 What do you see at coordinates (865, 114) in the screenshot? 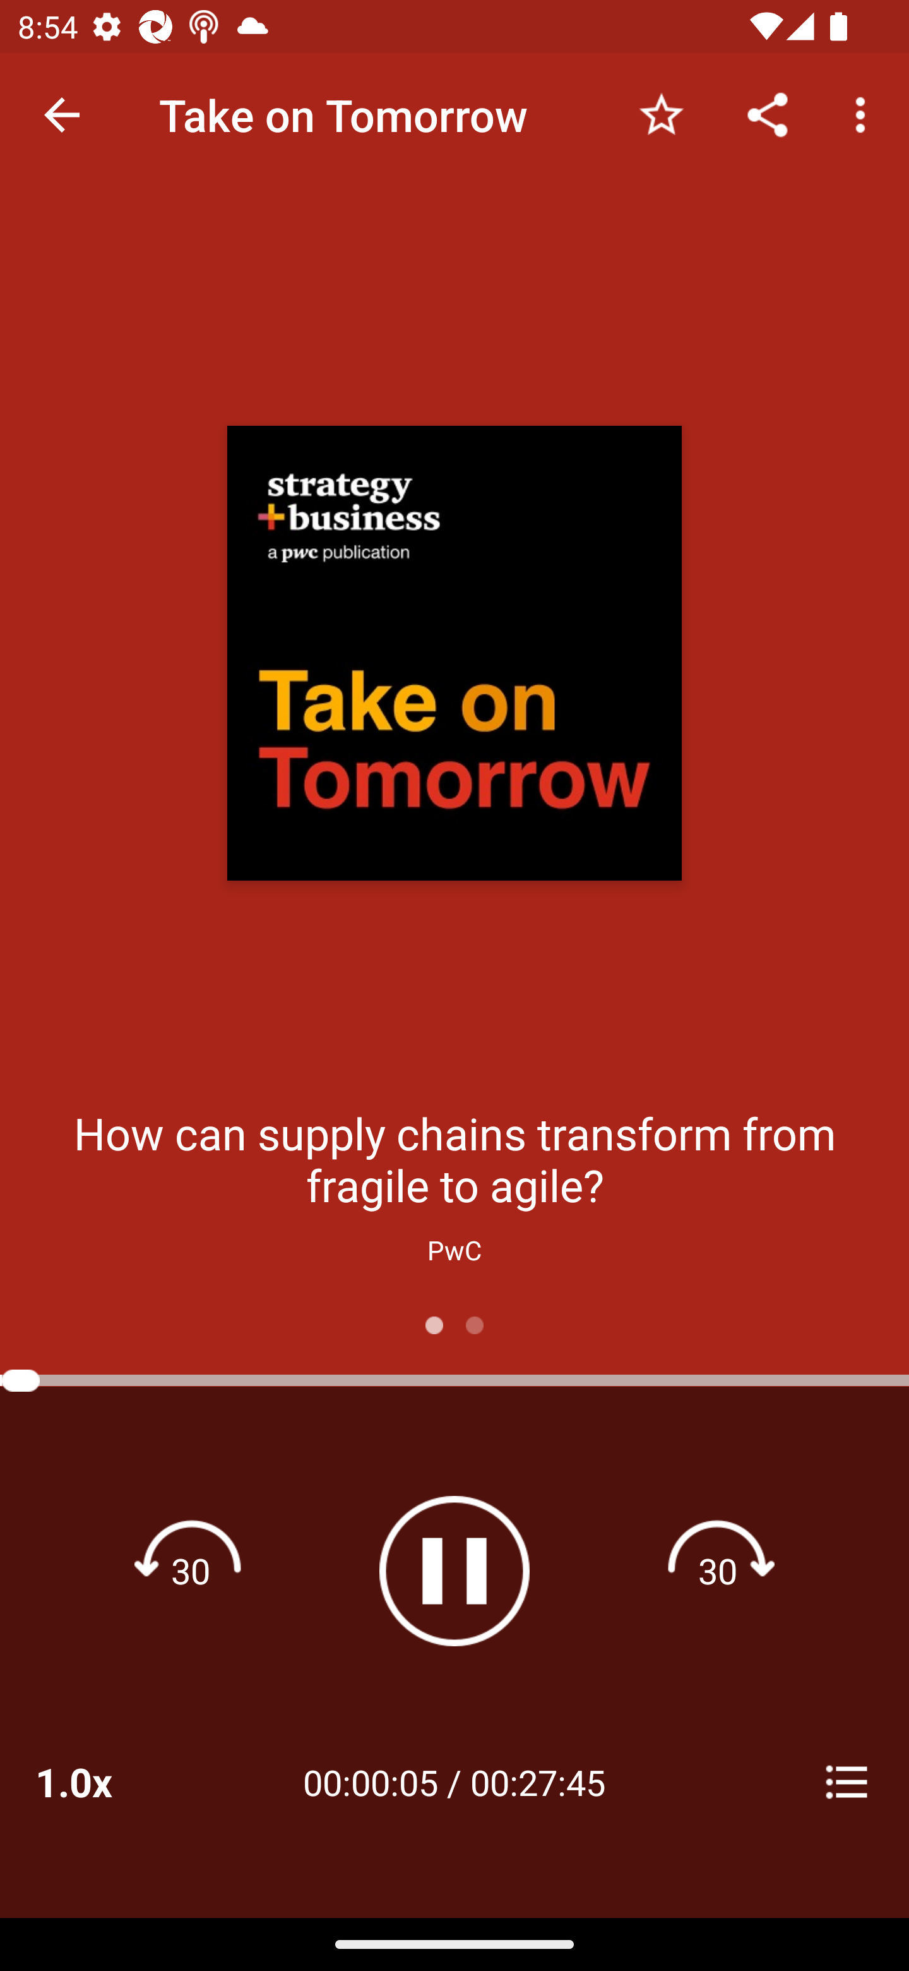
I see `More options` at bounding box center [865, 114].